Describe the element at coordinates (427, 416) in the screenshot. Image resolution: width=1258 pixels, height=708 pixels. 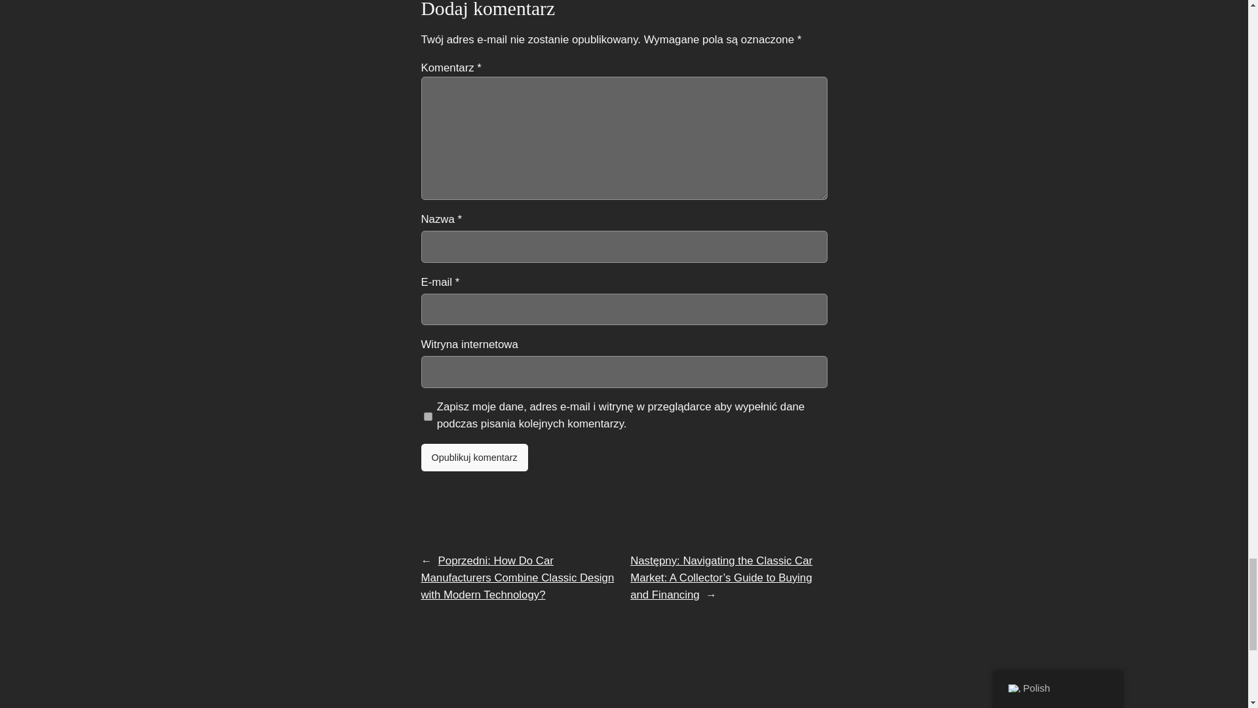
I see `yes` at that location.